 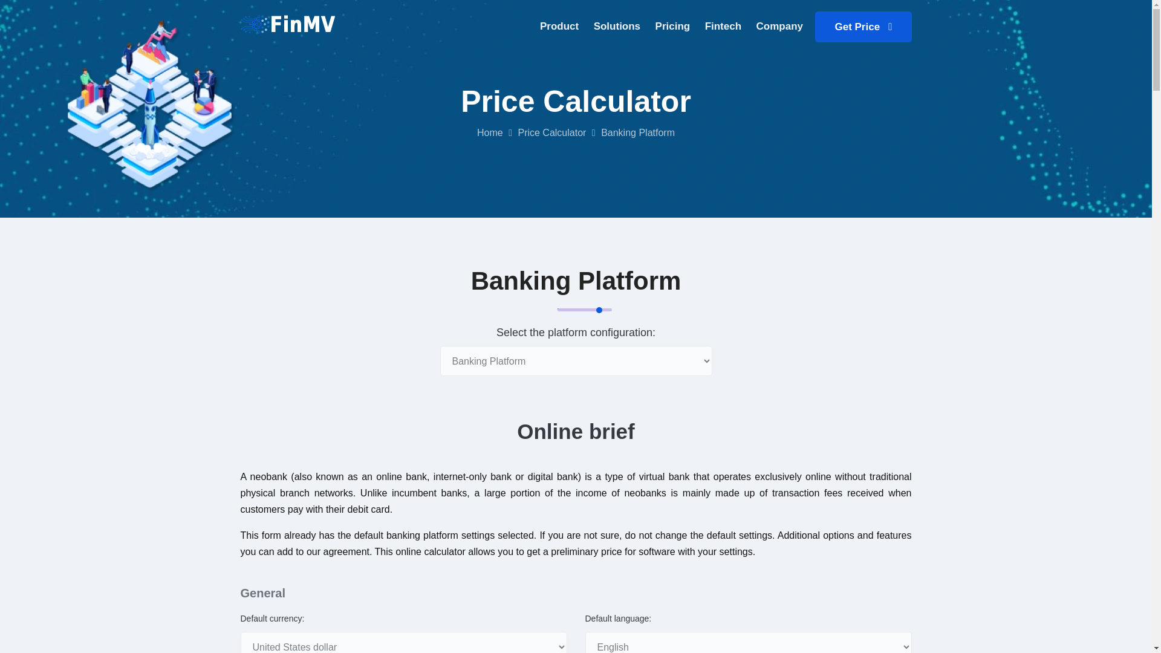 I want to click on Get Price  , so click(x=617, y=27).